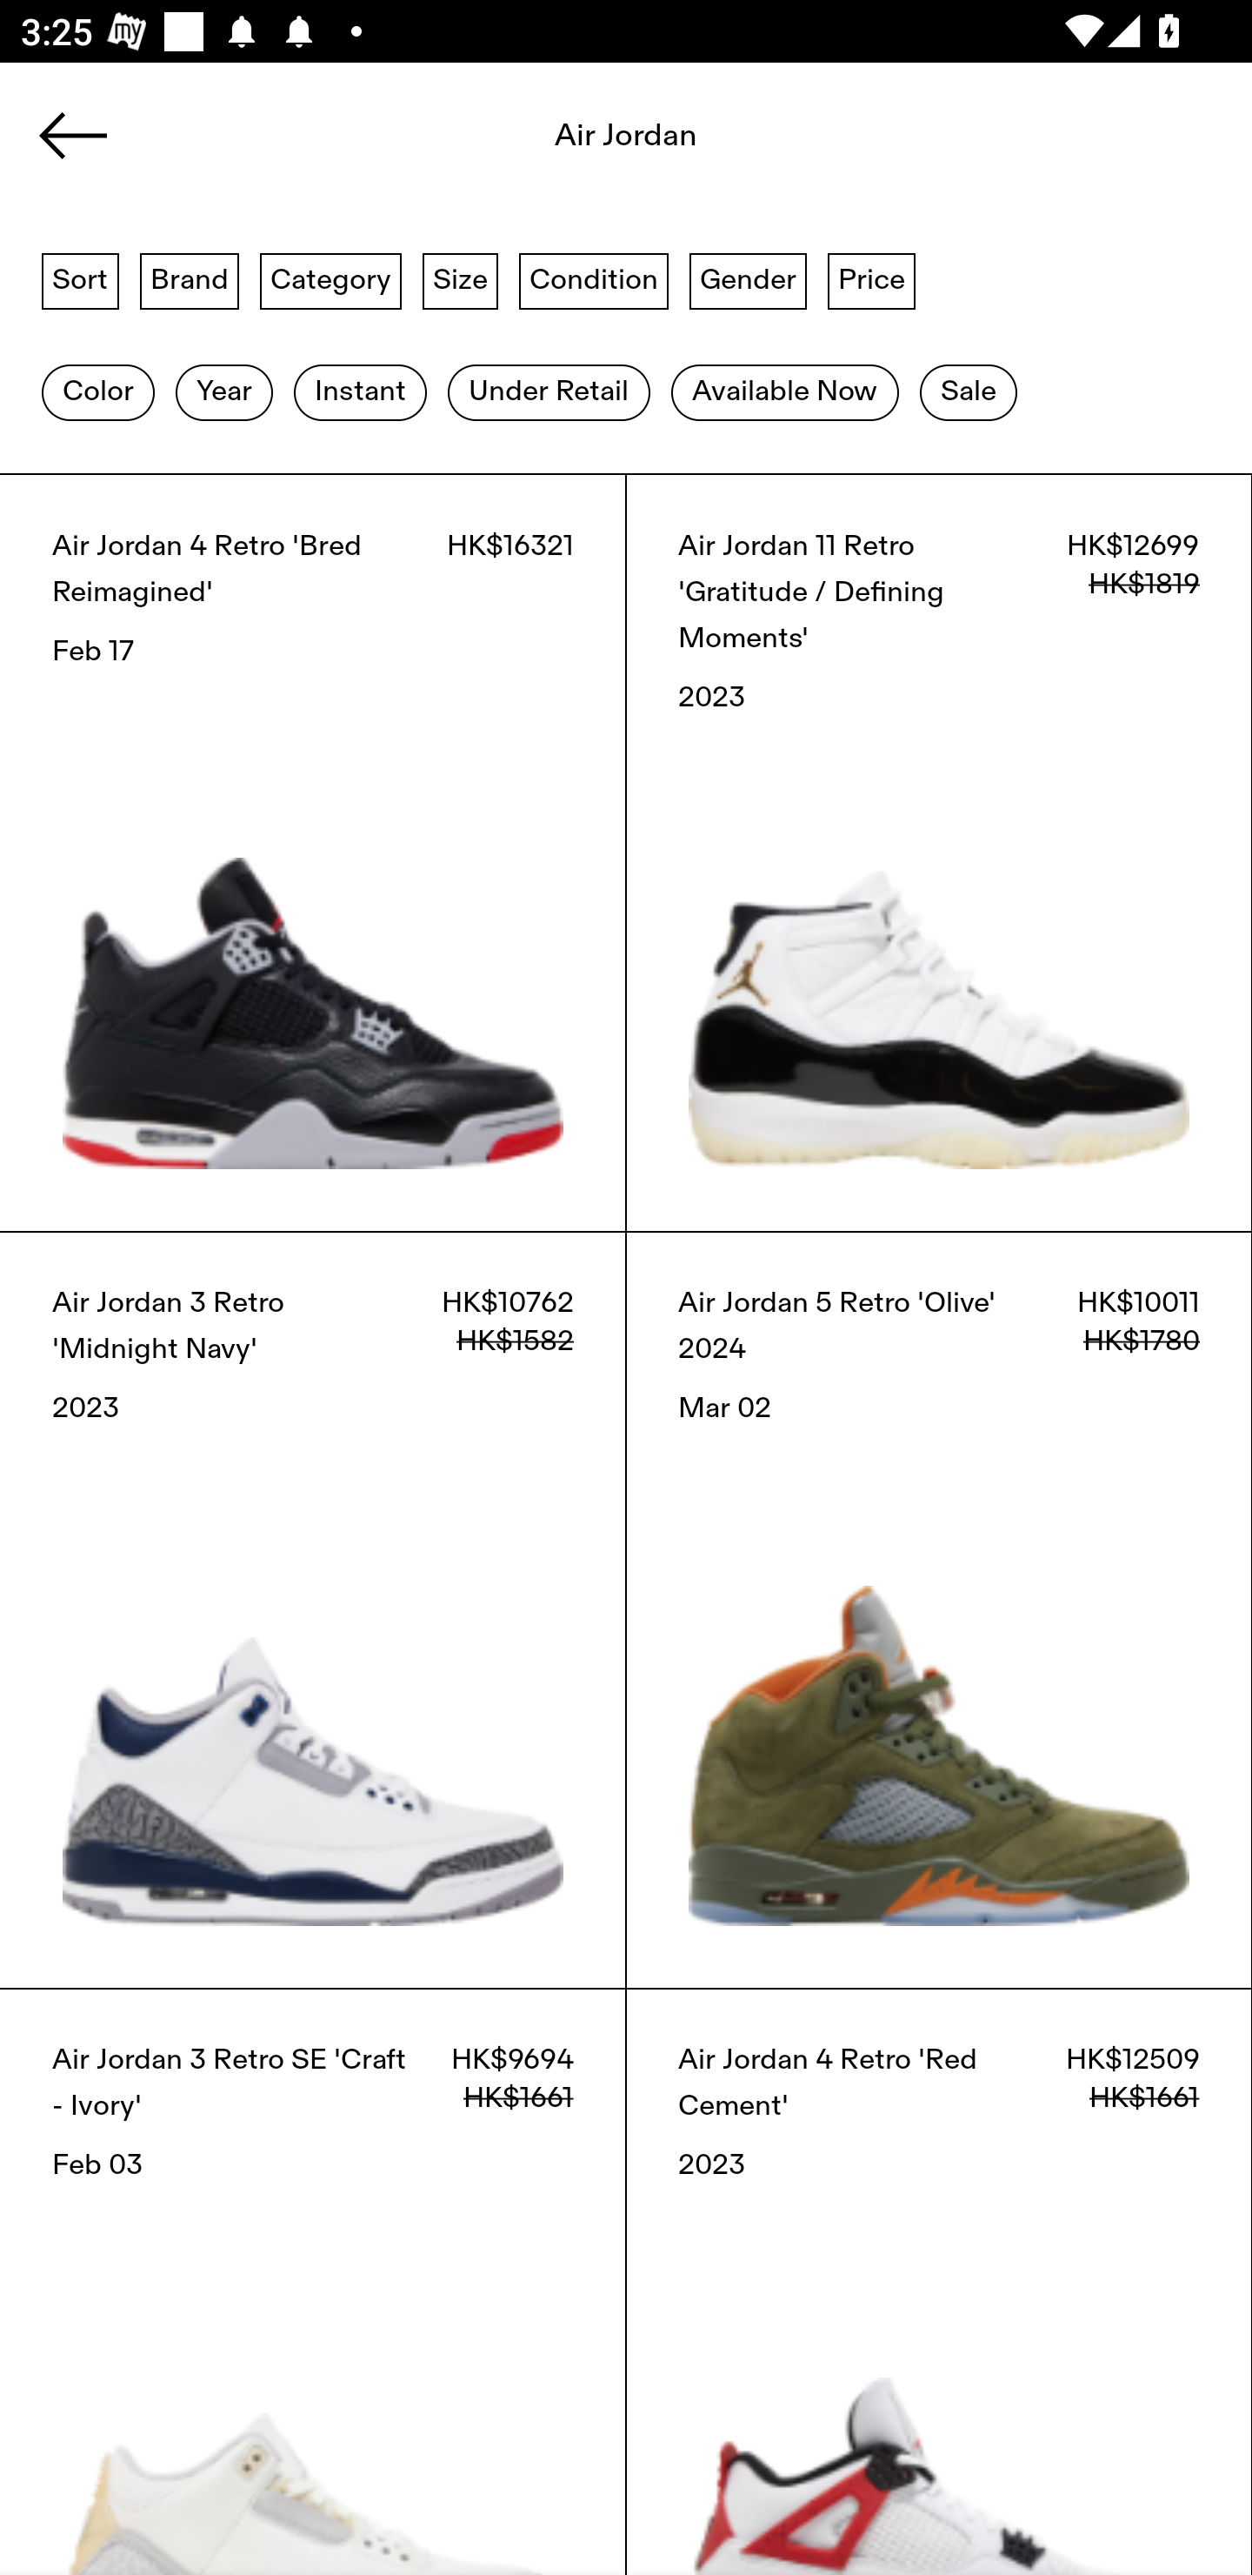  I want to click on Color, so click(97, 392).